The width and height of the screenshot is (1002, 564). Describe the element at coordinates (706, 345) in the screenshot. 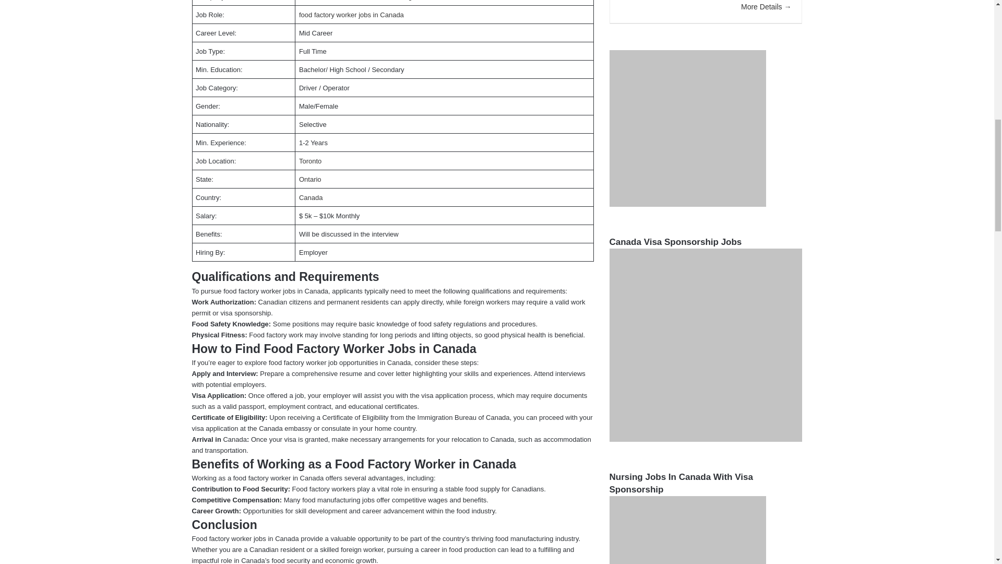

I see `Canada Visa Sponsorship Jobs` at that location.